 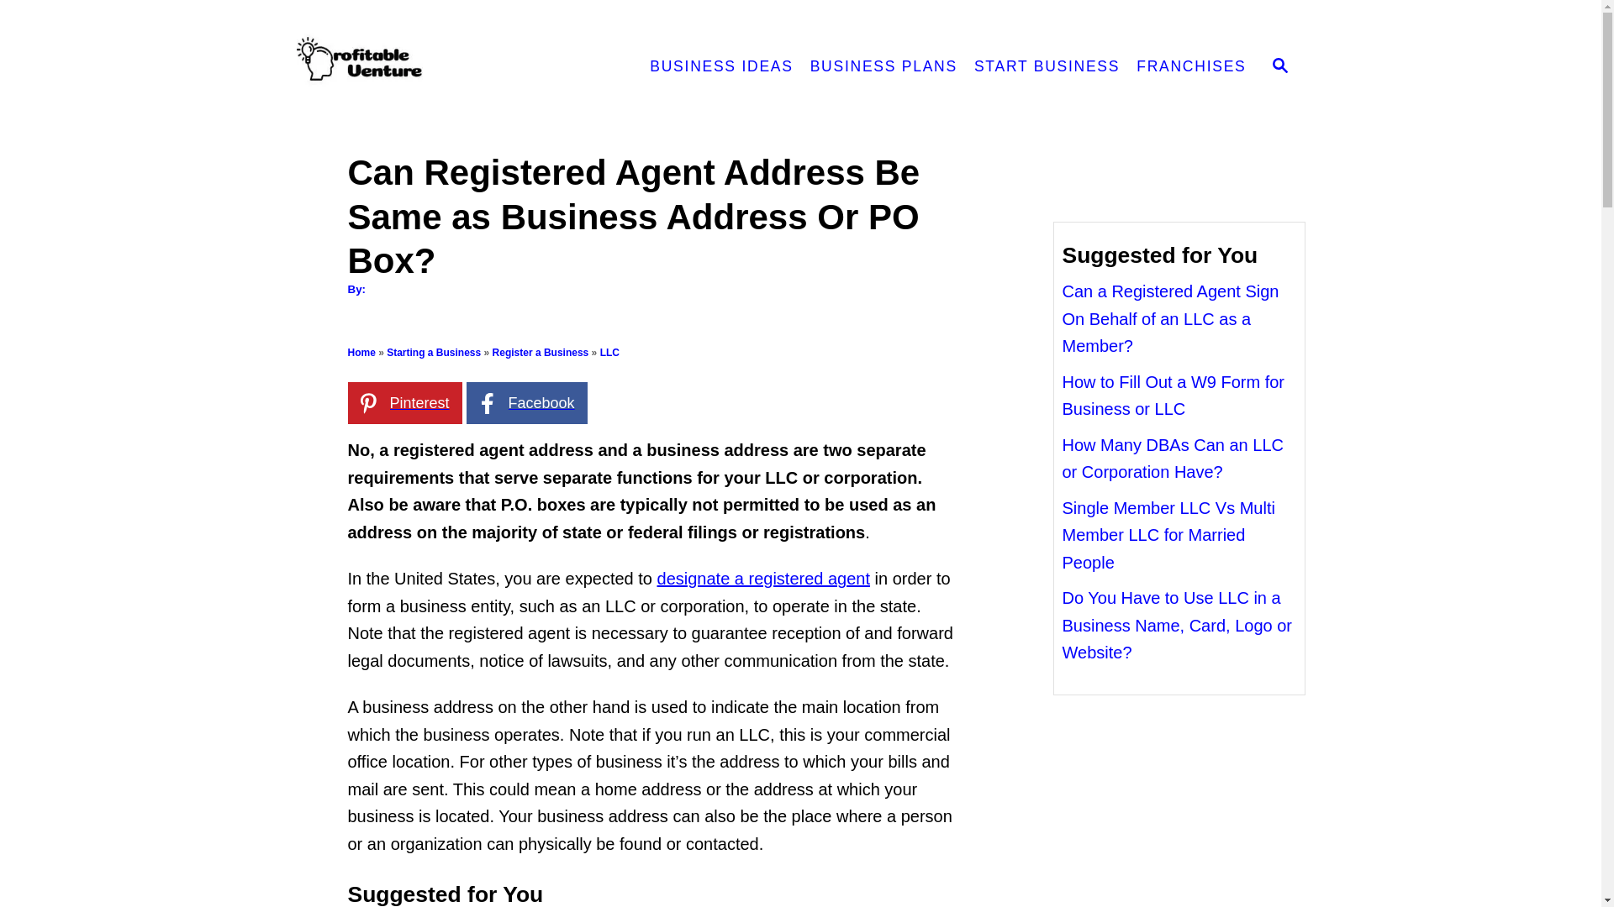 I want to click on Starting a Business, so click(x=434, y=352).